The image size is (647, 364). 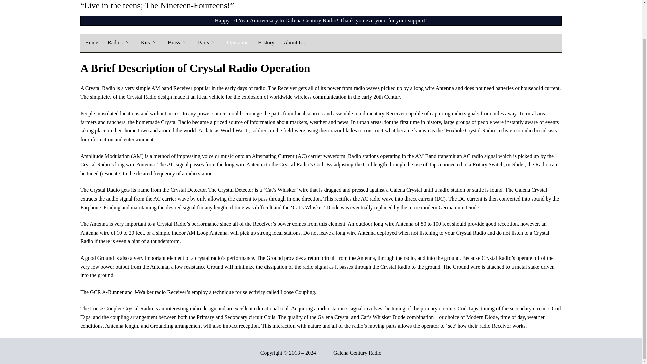 I want to click on History, so click(x=266, y=43).